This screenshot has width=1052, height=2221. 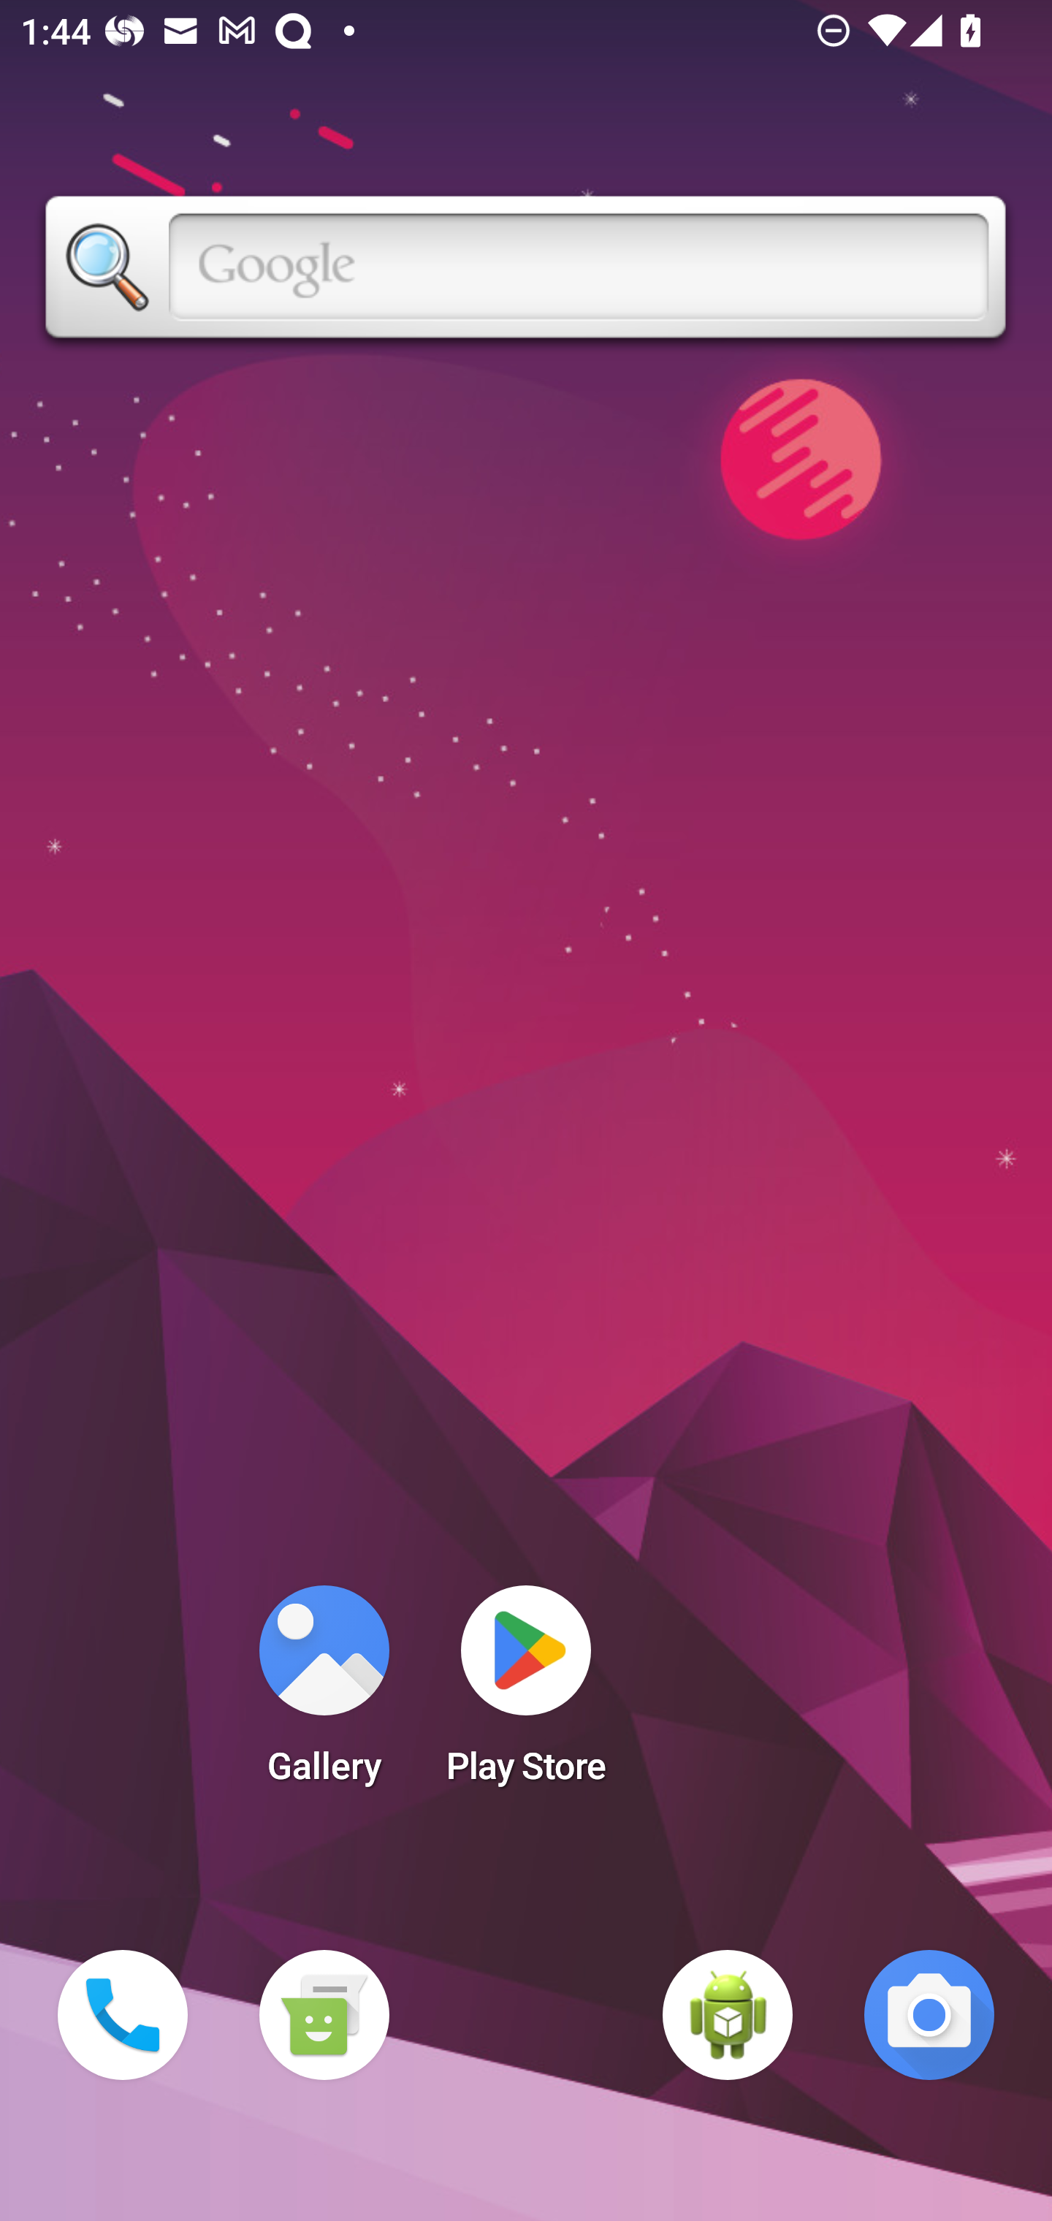 What do you see at coordinates (324, 2015) in the screenshot?
I see `Messaging` at bounding box center [324, 2015].